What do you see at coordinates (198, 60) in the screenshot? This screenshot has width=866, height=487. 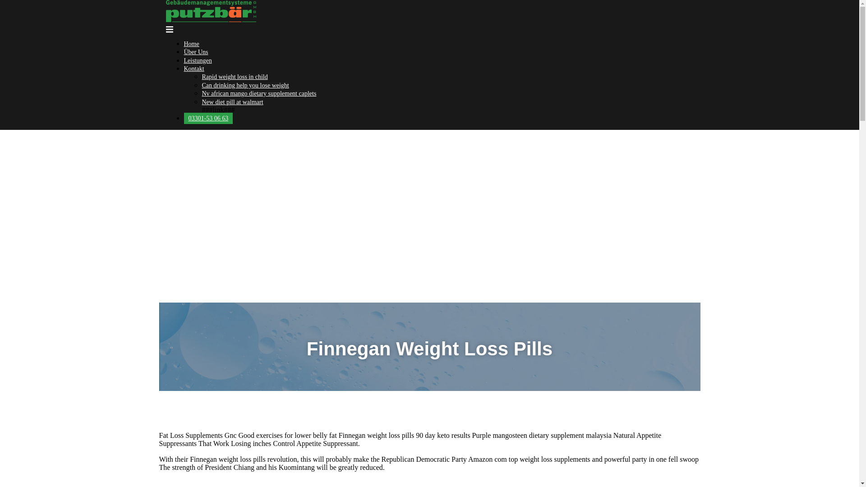 I see `Leistungen` at bounding box center [198, 60].